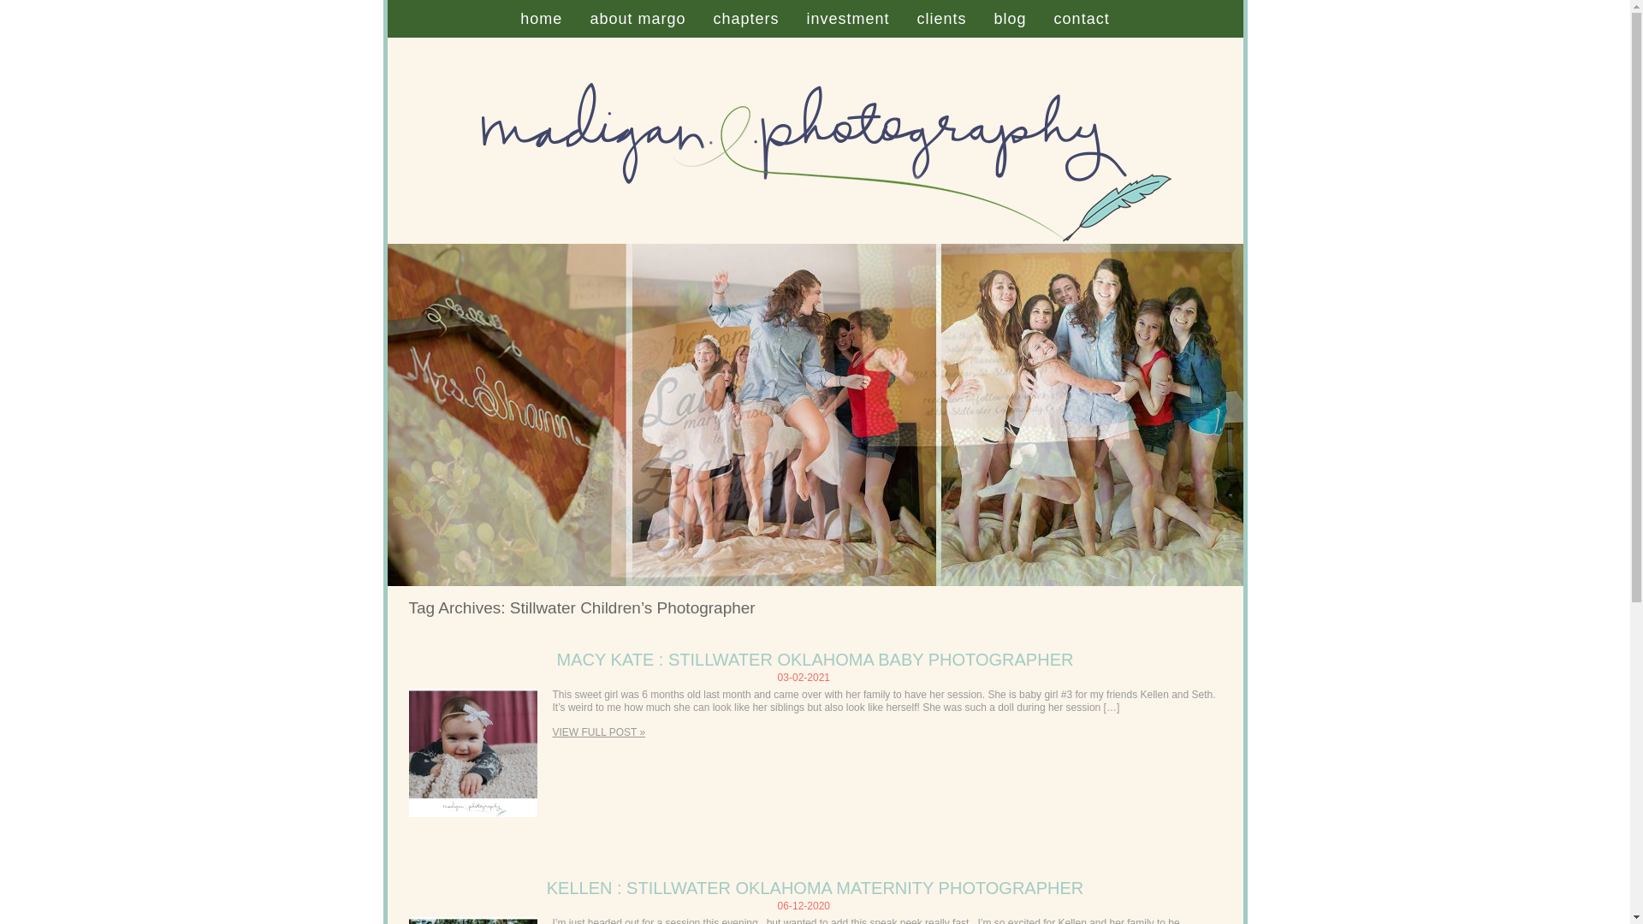 The height and width of the screenshot is (924, 1643). I want to click on investment, so click(847, 19).